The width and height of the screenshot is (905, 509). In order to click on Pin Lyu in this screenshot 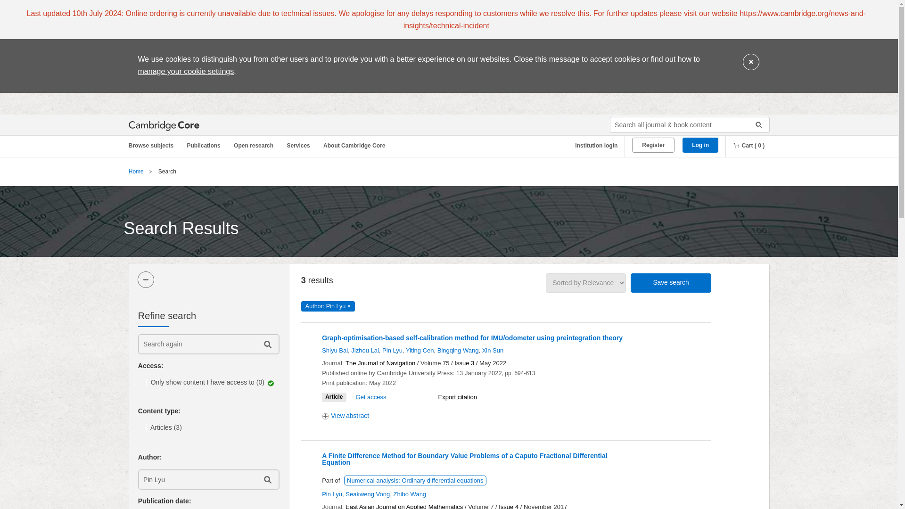, I will do `click(197, 479)`.